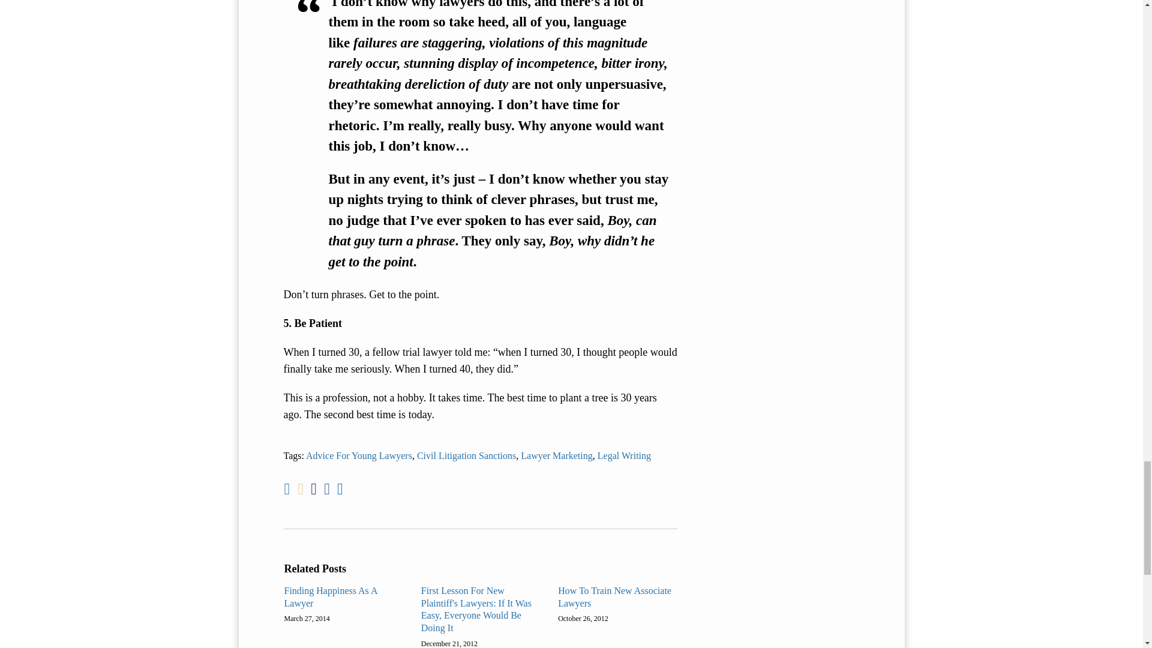  I want to click on How To Train New Associate Lawyers, so click(617, 598).